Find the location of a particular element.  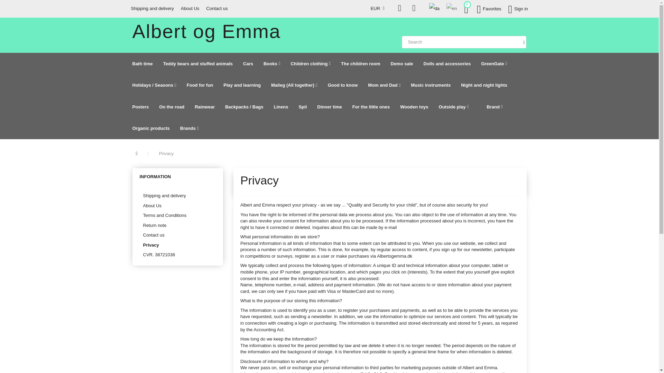

da is located at coordinates (434, 8).